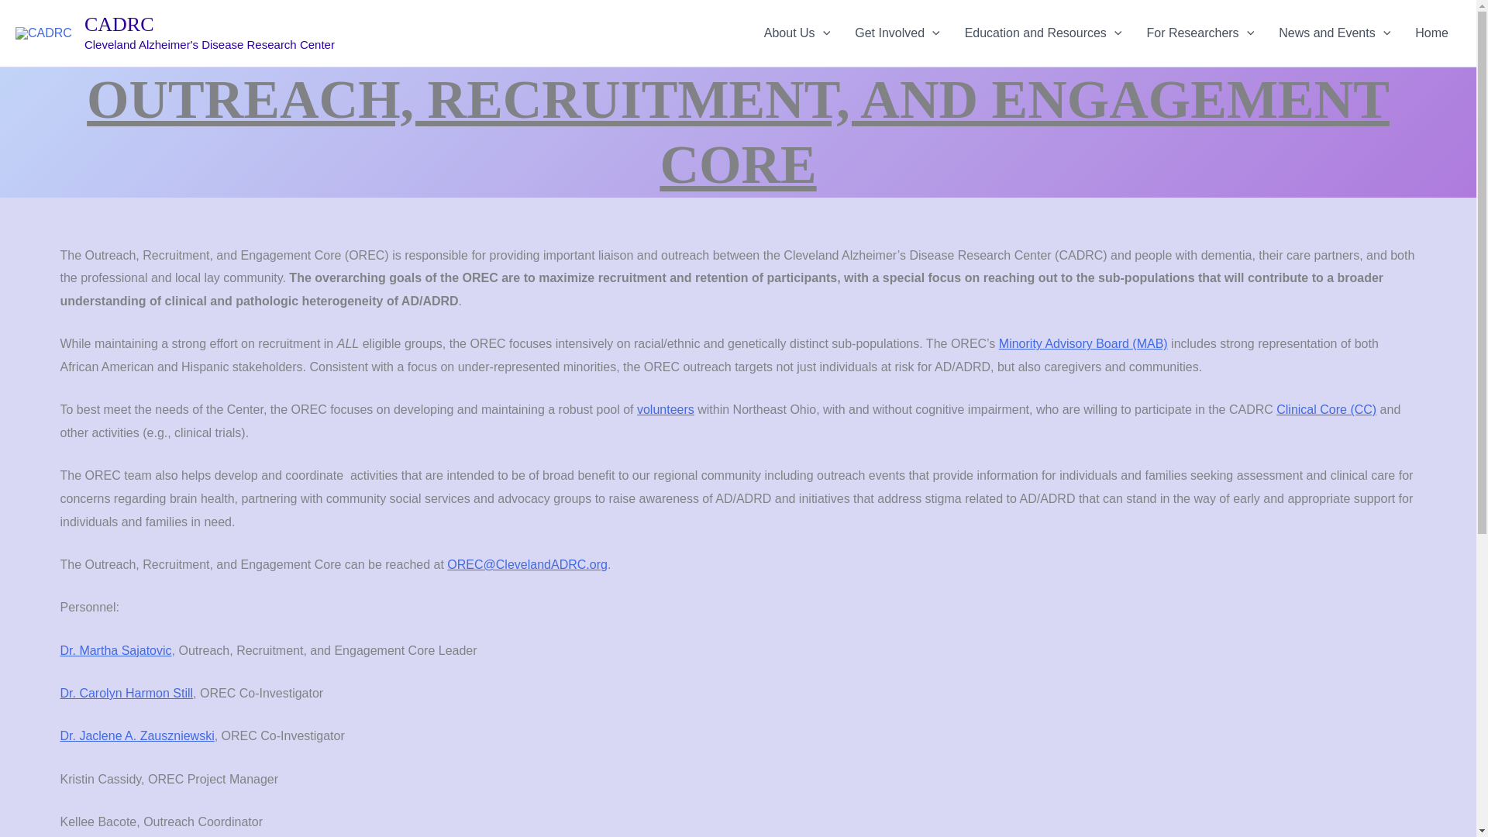  What do you see at coordinates (1335, 33) in the screenshot?
I see `News and Events` at bounding box center [1335, 33].